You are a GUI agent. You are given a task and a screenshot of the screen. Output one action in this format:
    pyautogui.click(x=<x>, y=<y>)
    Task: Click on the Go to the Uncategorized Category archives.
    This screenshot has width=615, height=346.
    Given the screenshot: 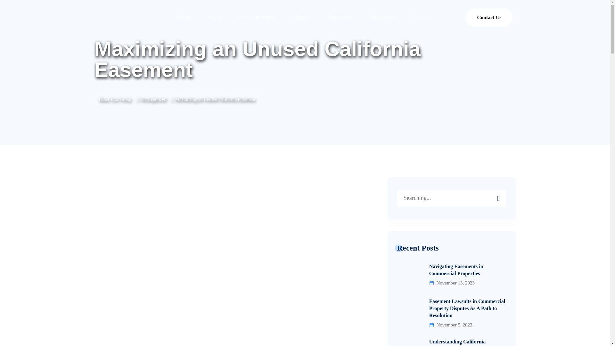 What is the action you would take?
    pyautogui.click(x=153, y=99)
    